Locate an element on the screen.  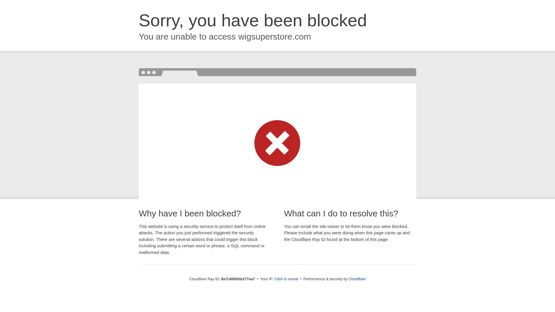
Click to reveal is located at coordinates (286, 279).